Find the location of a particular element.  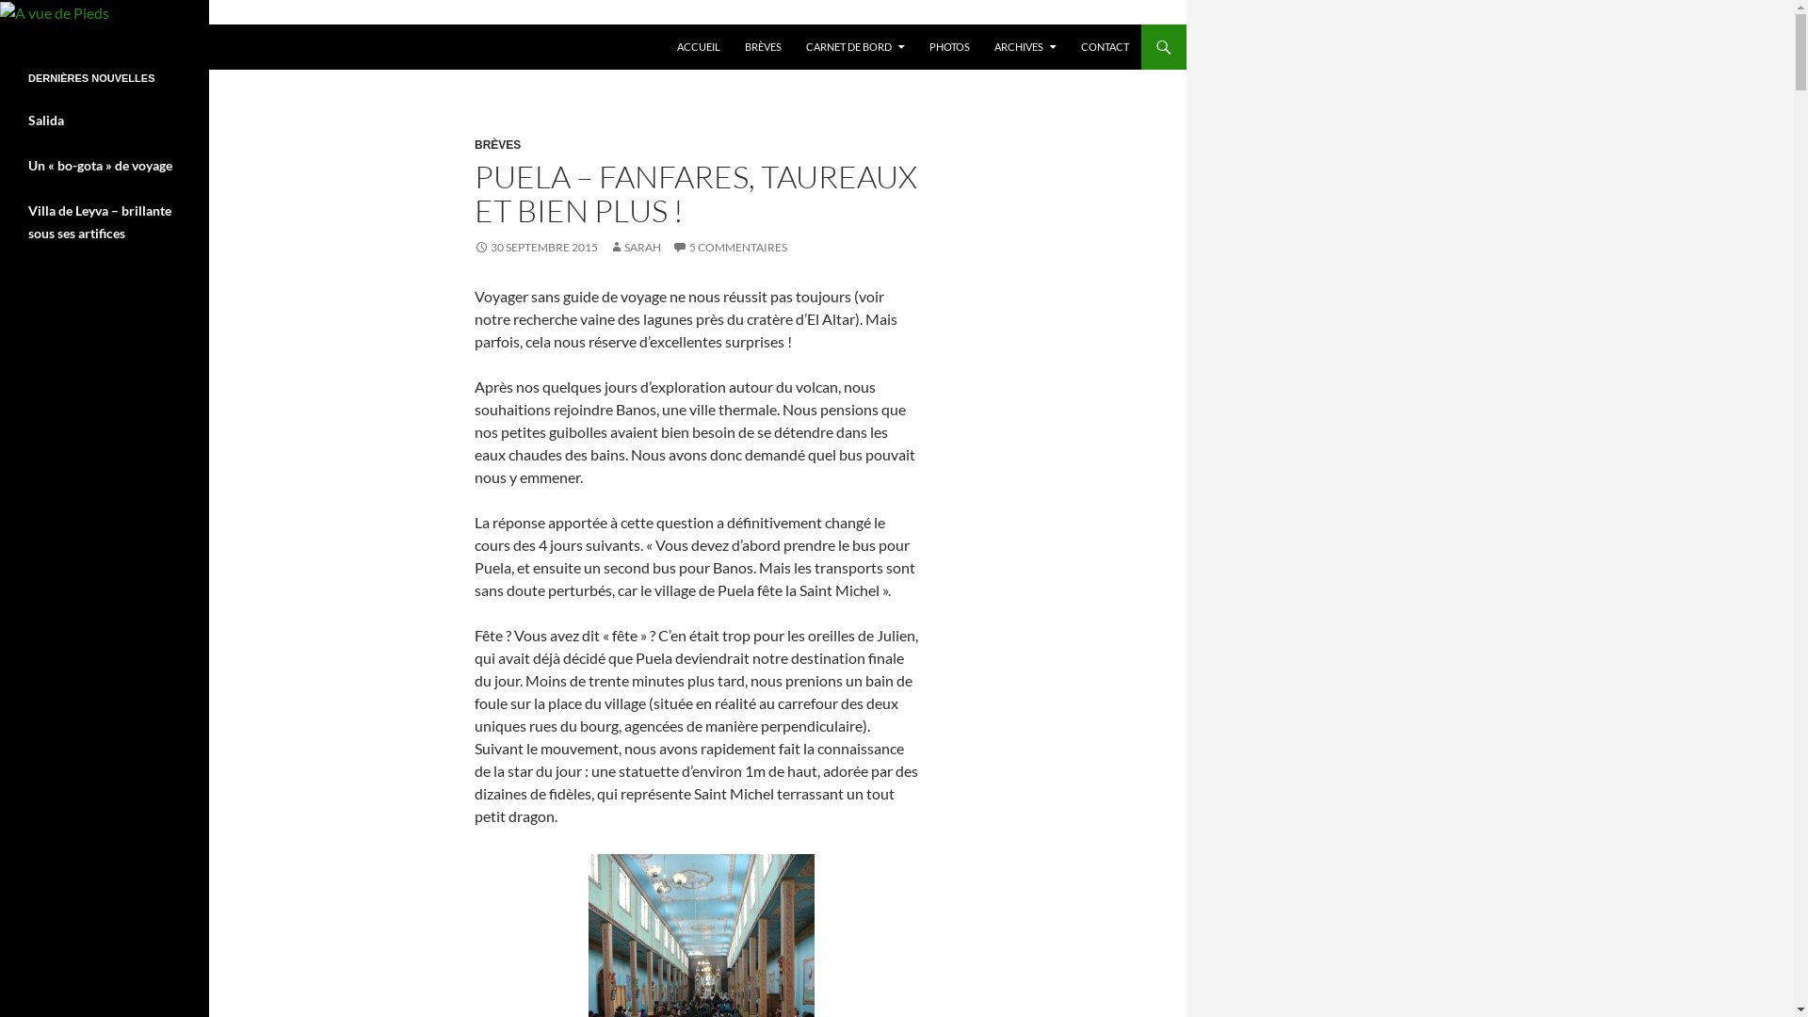

5 COMMENTAIRES is located at coordinates (730, 247).